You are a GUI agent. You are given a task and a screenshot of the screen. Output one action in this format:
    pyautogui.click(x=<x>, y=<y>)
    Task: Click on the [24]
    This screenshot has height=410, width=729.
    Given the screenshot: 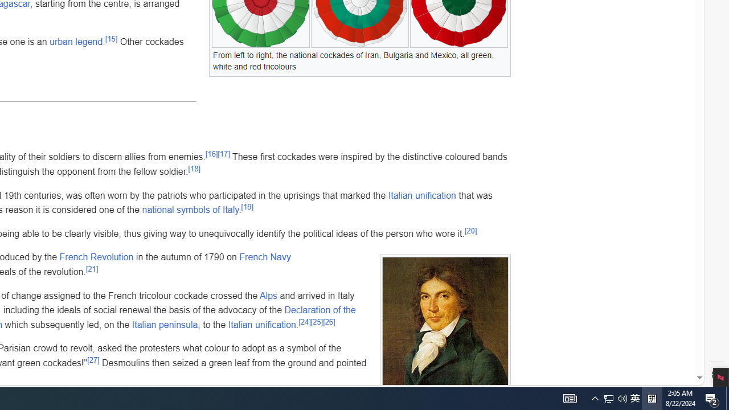 What is the action you would take?
    pyautogui.click(x=304, y=322)
    